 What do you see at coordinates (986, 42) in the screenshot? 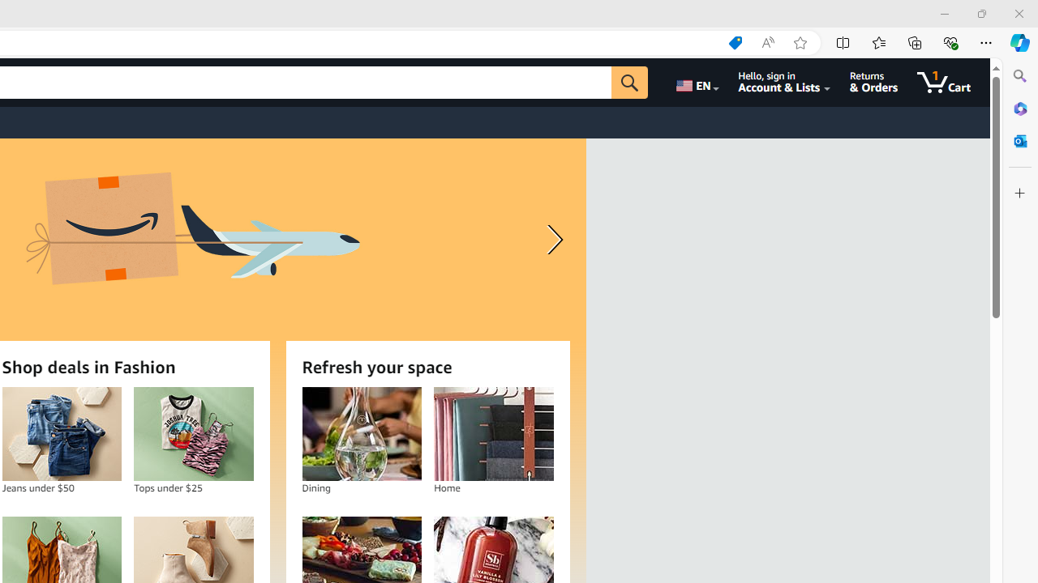
I see `Settings and more (Alt+F)` at bounding box center [986, 42].